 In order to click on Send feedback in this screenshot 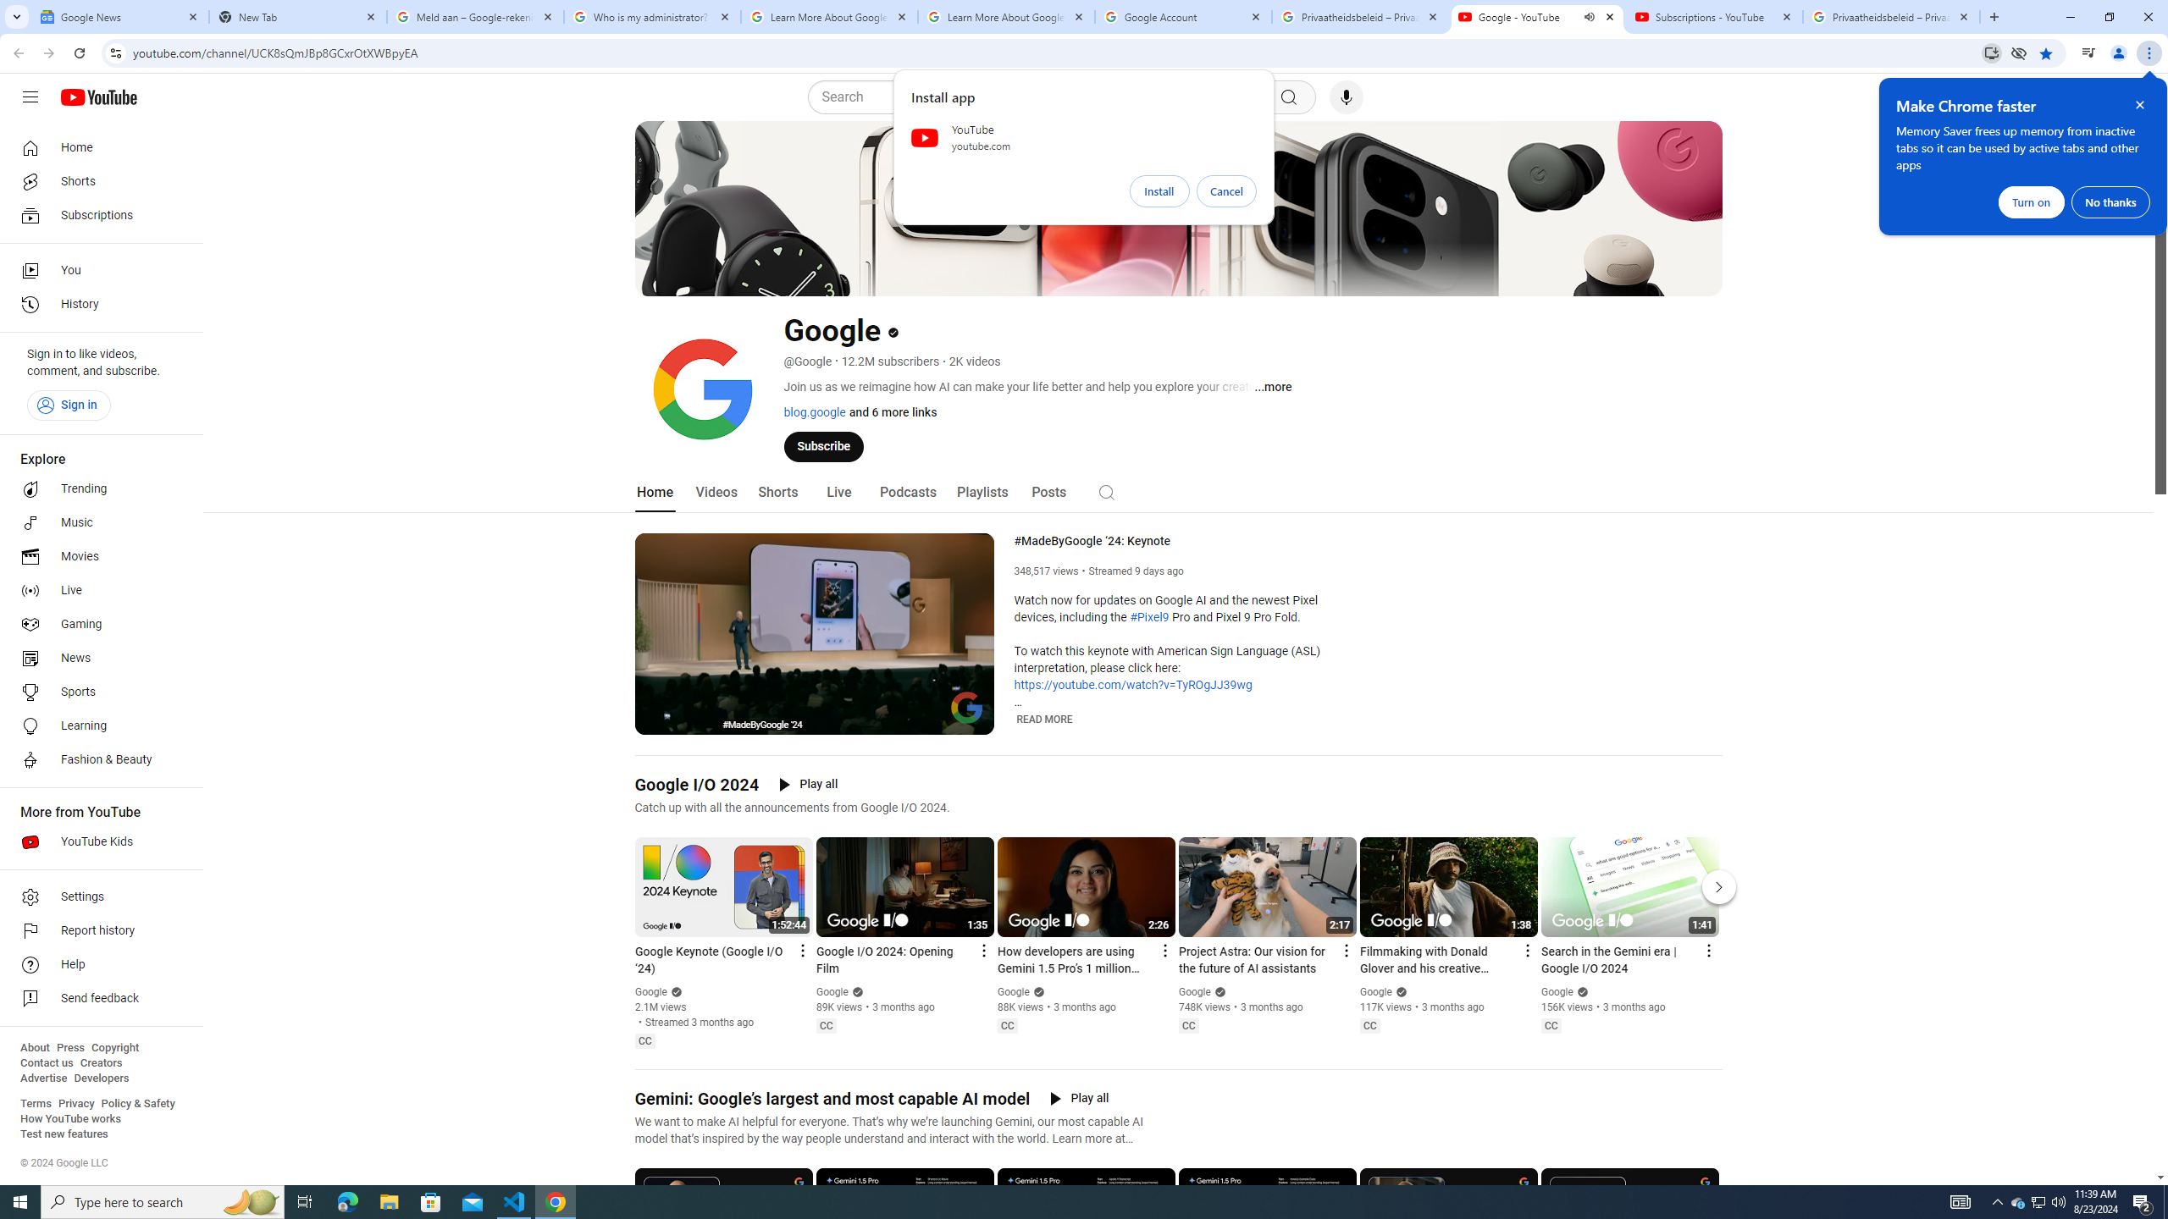, I will do `click(97, 999)`.